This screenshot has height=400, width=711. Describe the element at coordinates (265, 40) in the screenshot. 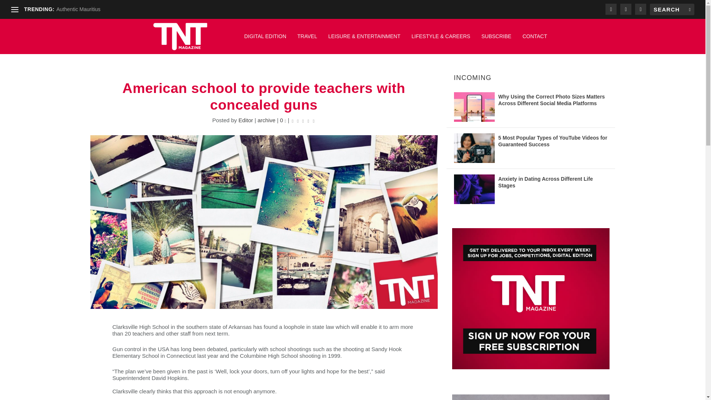

I see `DIGITAL EDITION` at that location.